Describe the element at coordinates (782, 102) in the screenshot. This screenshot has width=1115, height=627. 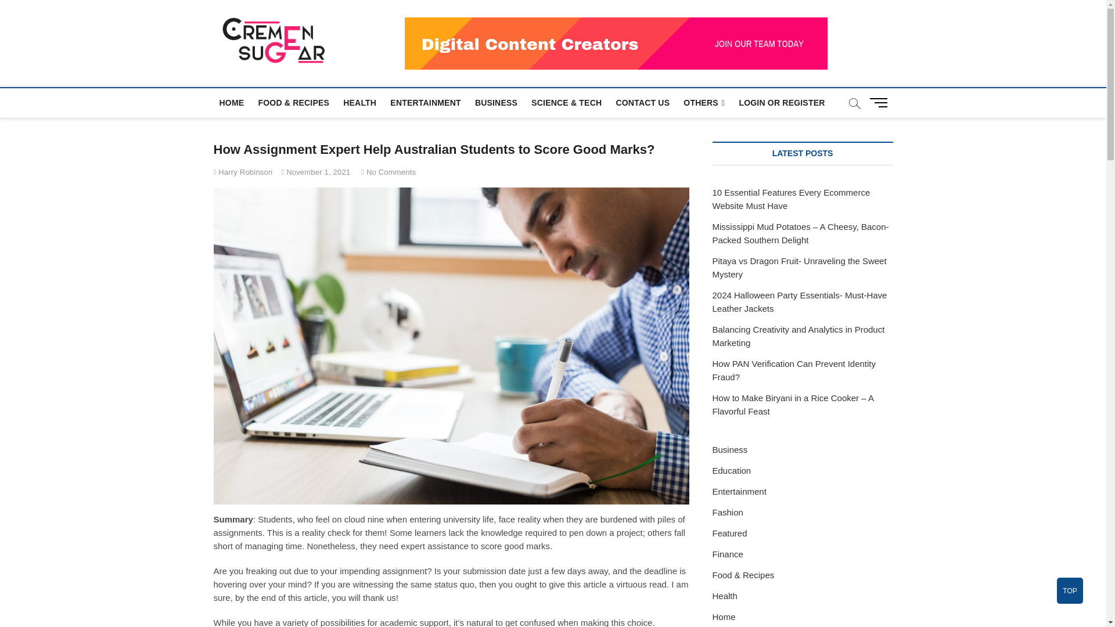
I see `LOGIN OR REGISTER` at that location.